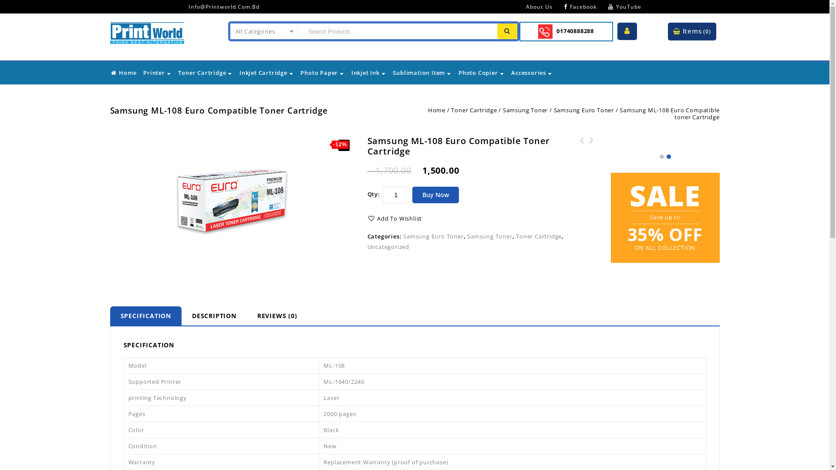 The height and width of the screenshot is (470, 836). What do you see at coordinates (369, 73) in the screenshot?
I see `Inkjet Ink` at bounding box center [369, 73].